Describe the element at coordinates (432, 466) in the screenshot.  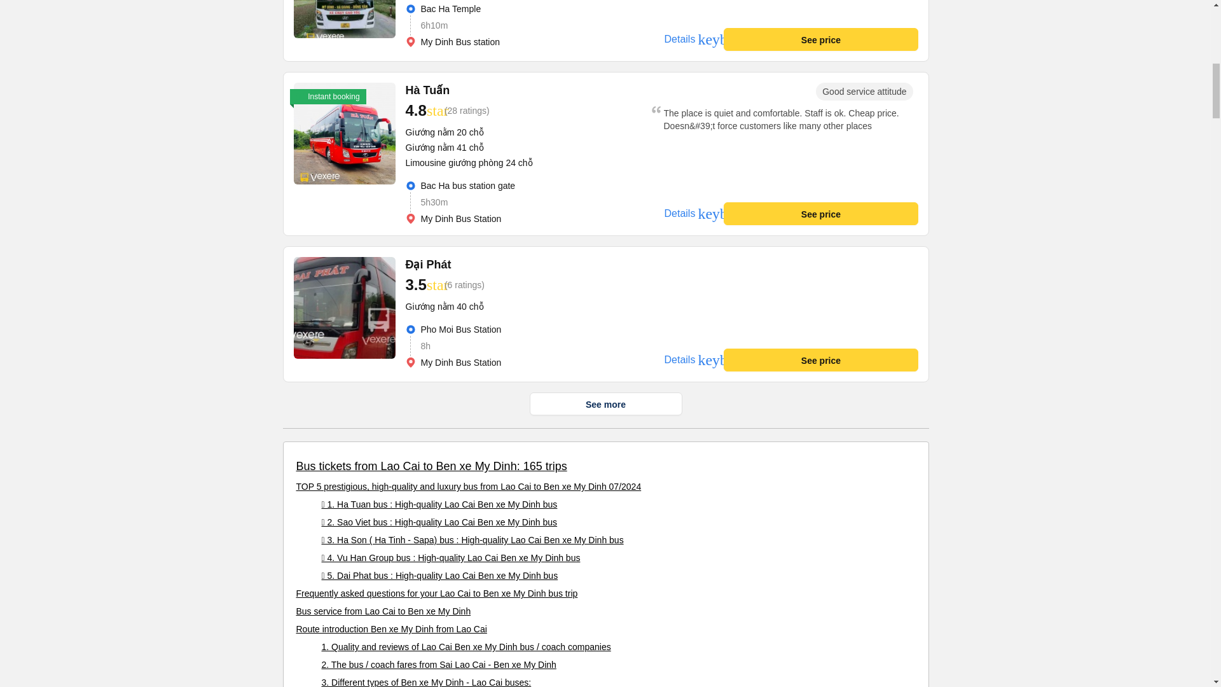
I see `Bus tickets from Lao Cai to Ben xe My Dinh: 165 trips` at that location.